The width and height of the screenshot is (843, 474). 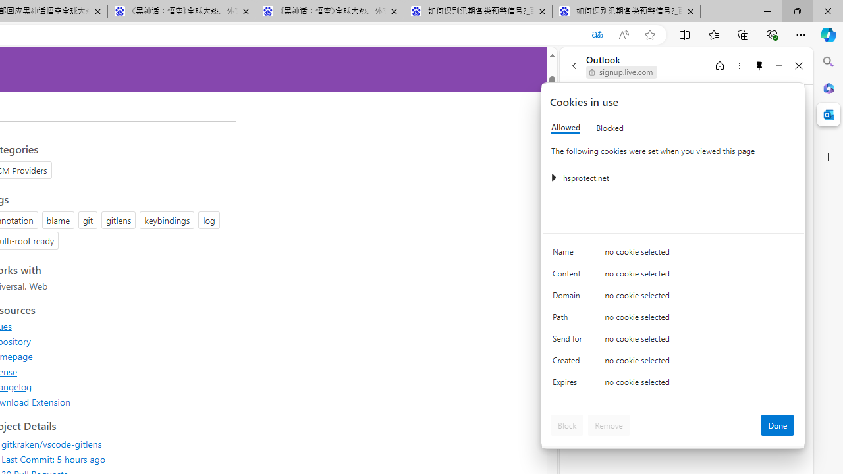 What do you see at coordinates (569, 341) in the screenshot?
I see `Send for` at bounding box center [569, 341].